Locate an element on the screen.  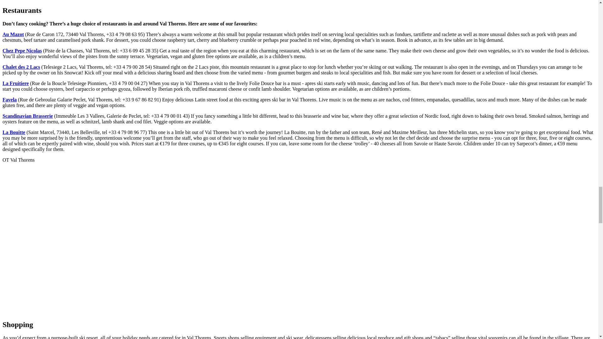
Chalet des 2 Lacs is located at coordinates (21, 67).